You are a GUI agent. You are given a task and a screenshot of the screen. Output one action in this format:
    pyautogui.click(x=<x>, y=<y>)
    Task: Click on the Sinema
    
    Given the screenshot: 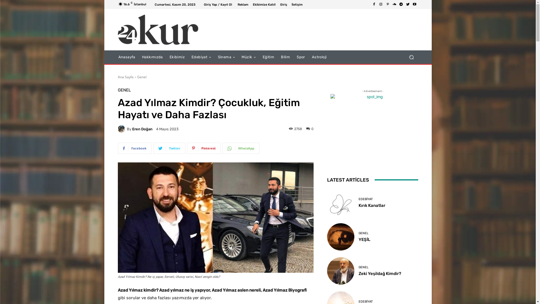 What is the action you would take?
    pyautogui.click(x=227, y=57)
    